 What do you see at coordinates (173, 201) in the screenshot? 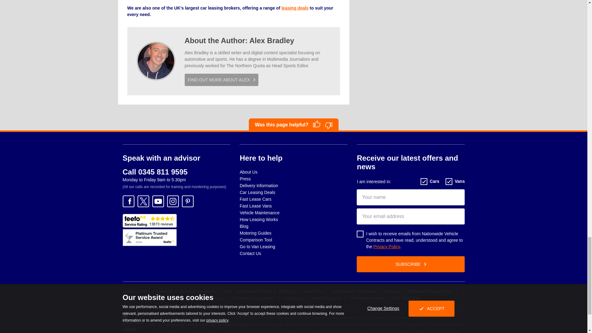
I see `Instagram` at bounding box center [173, 201].